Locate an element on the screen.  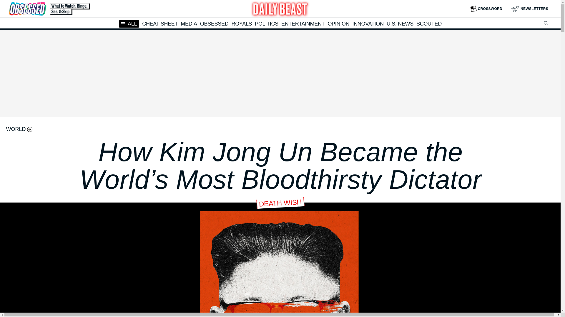
CHEAT SHEET is located at coordinates (160, 23).